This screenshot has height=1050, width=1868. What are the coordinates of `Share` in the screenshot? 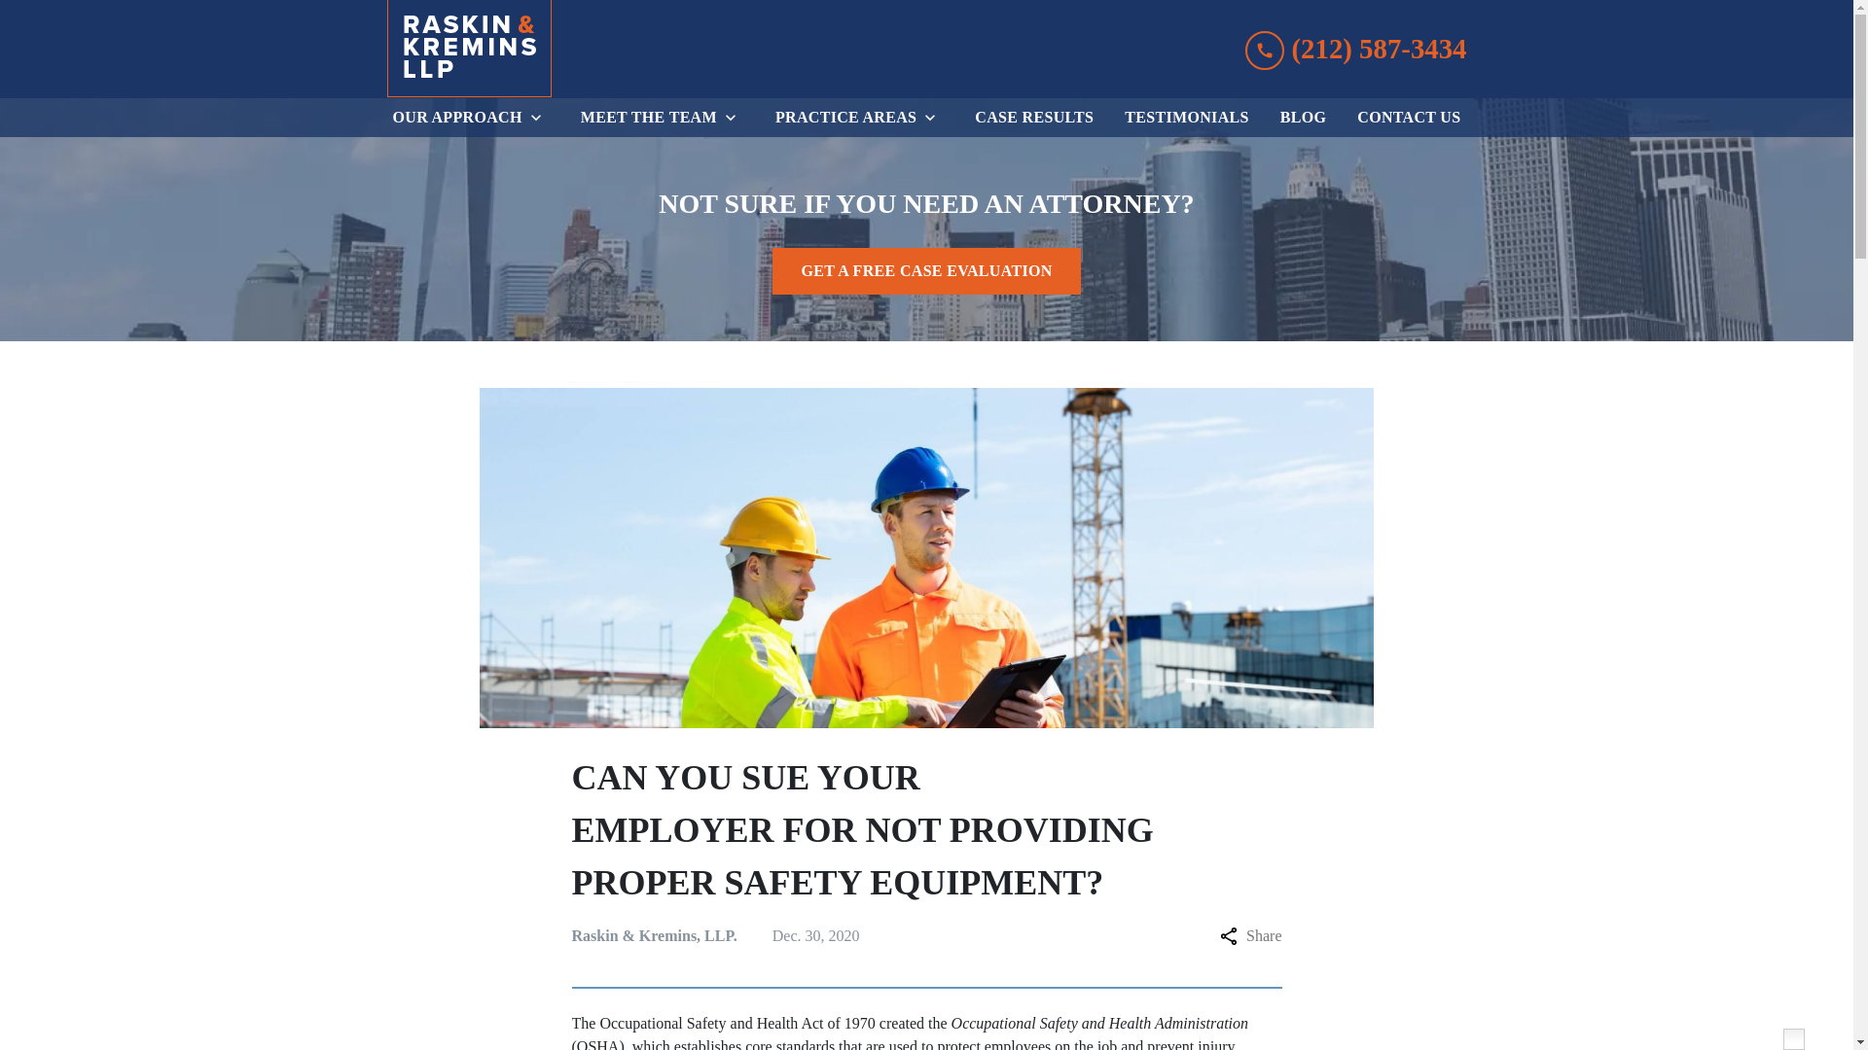 It's located at (1250, 936).